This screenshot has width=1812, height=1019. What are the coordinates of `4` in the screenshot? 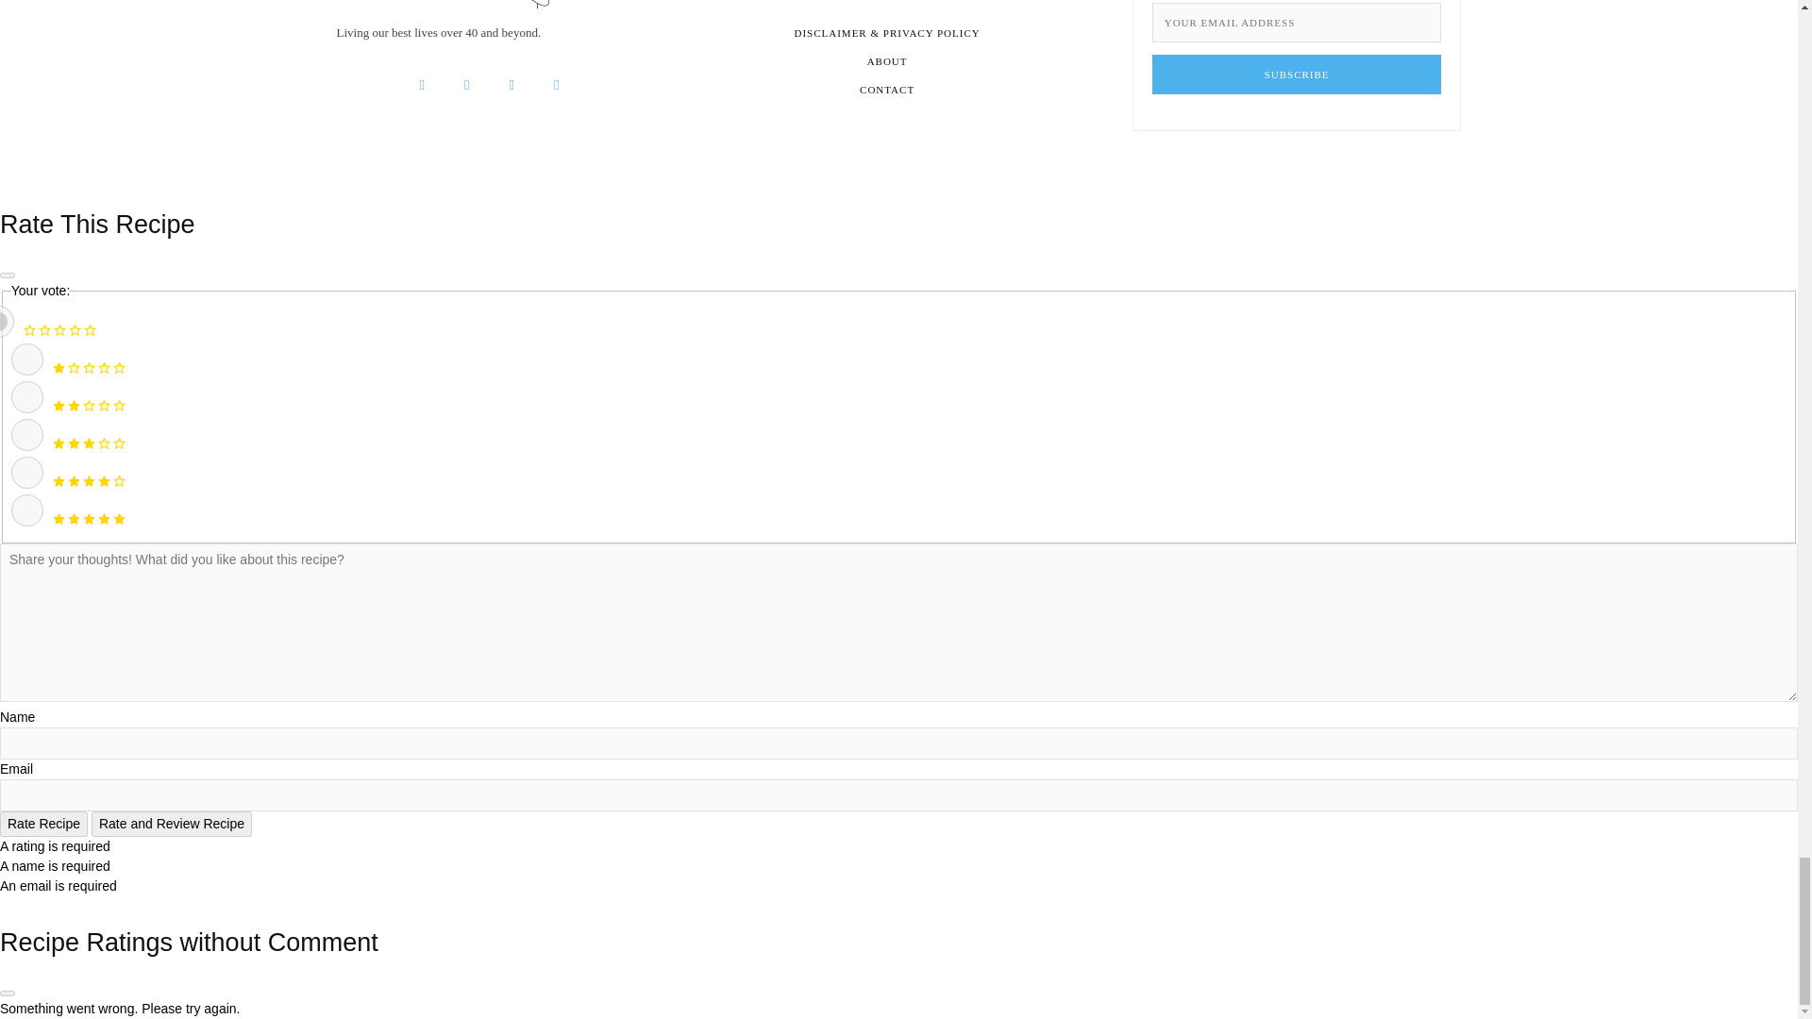 It's located at (26, 472).